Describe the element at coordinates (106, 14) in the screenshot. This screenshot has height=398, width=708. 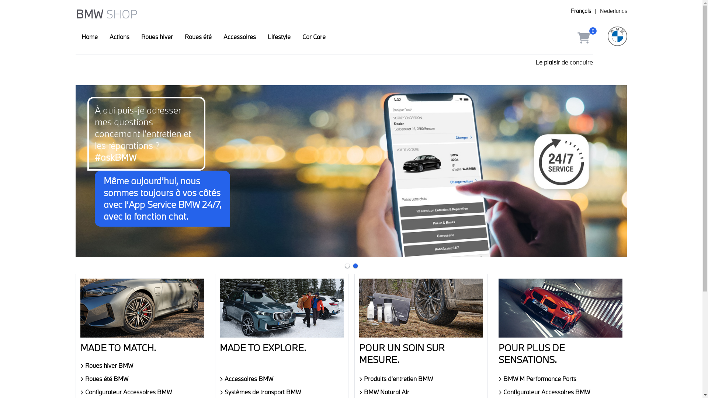
I see `BMW SHOP` at that location.